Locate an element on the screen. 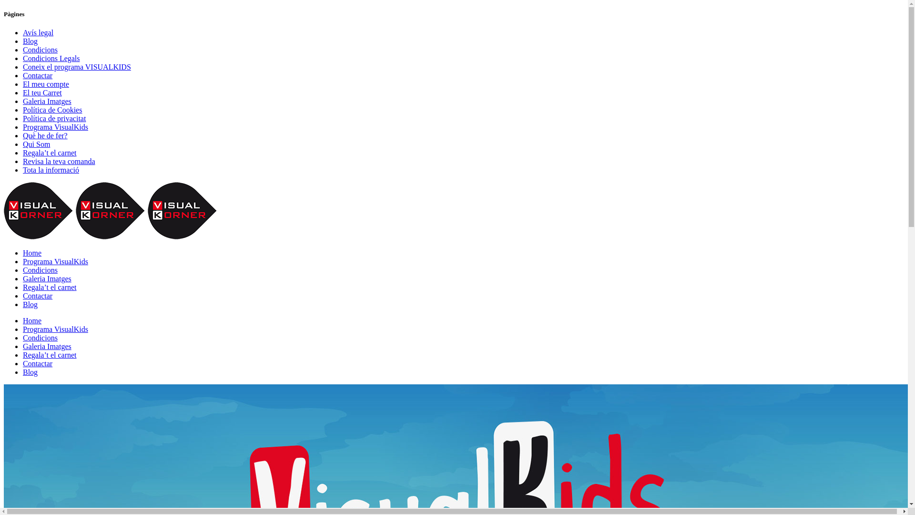 The image size is (915, 515). Blog is located at coordinates (30, 41).